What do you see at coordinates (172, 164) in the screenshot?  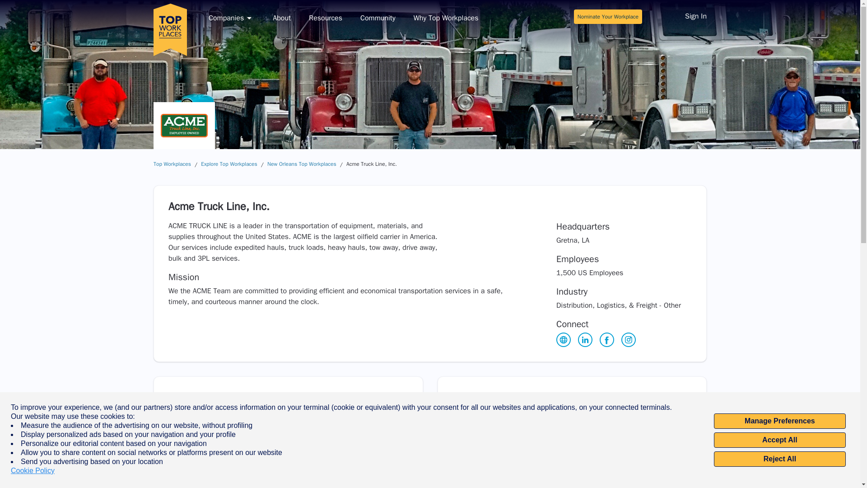 I see `Top Workplaces` at bounding box center [172, 164].